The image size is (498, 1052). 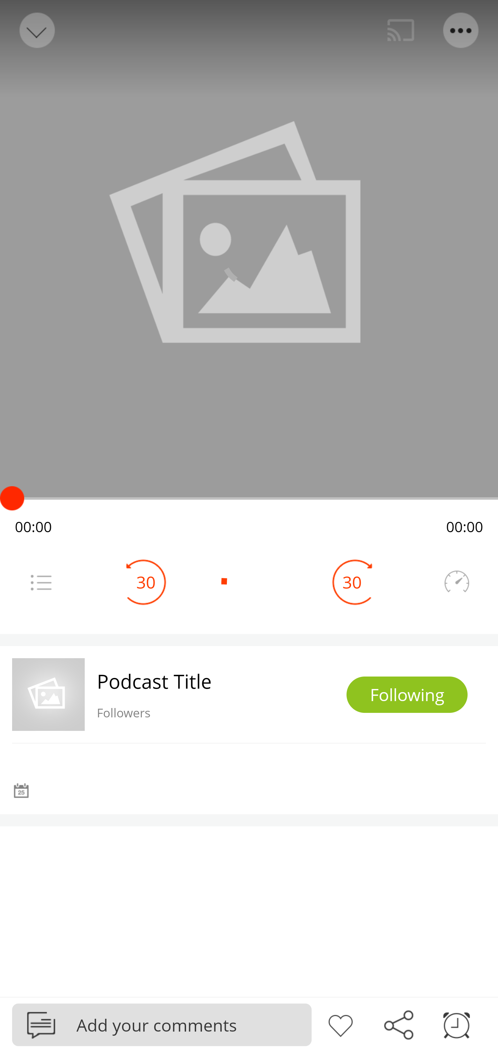 What do you see at coordinates (249, 694) in the screenshot?
I see `Podcast Title Followers Following` at bounding box center [249, 694].